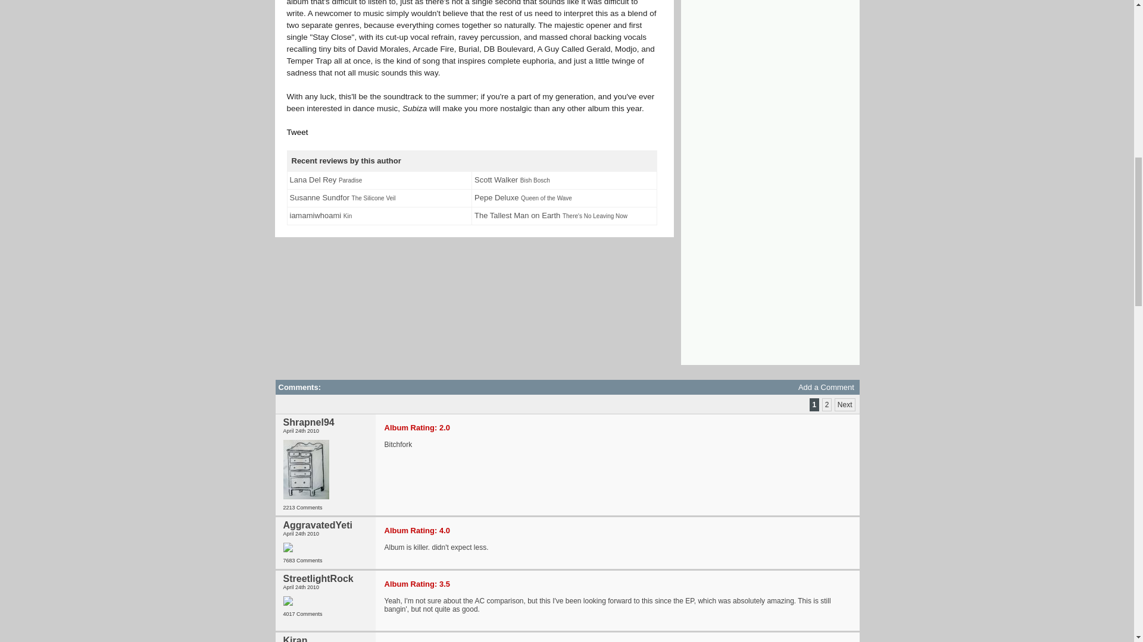 Image resolution: width=1143 pixels, height=642 pixels. What do you see at coordinates (523, 199) in the screenshot?
I see `Pepe Deluxe Queen of the Wave` at bounding box center [523, 199].